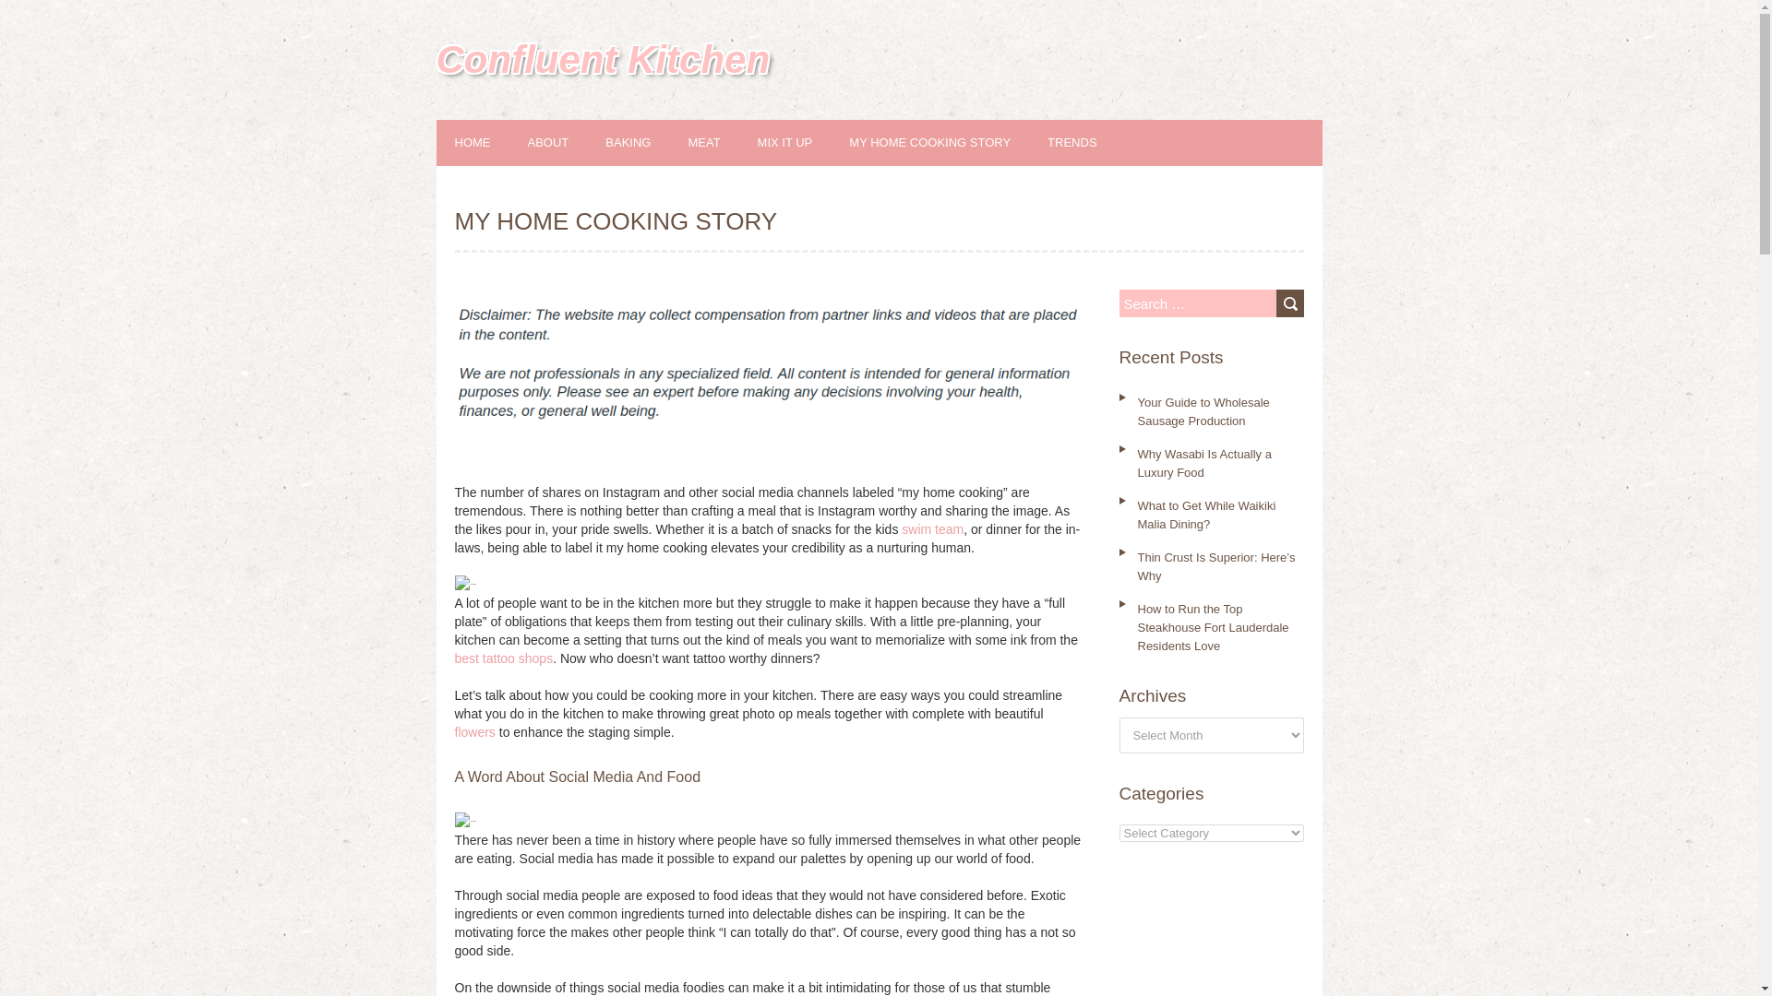 The width and height of the screenshot is (1772, 996). Describe the element at coordinates (1203, 463) in the screenshot. I see `Why Wasabi Is Actually a Luxury Food` at that location.